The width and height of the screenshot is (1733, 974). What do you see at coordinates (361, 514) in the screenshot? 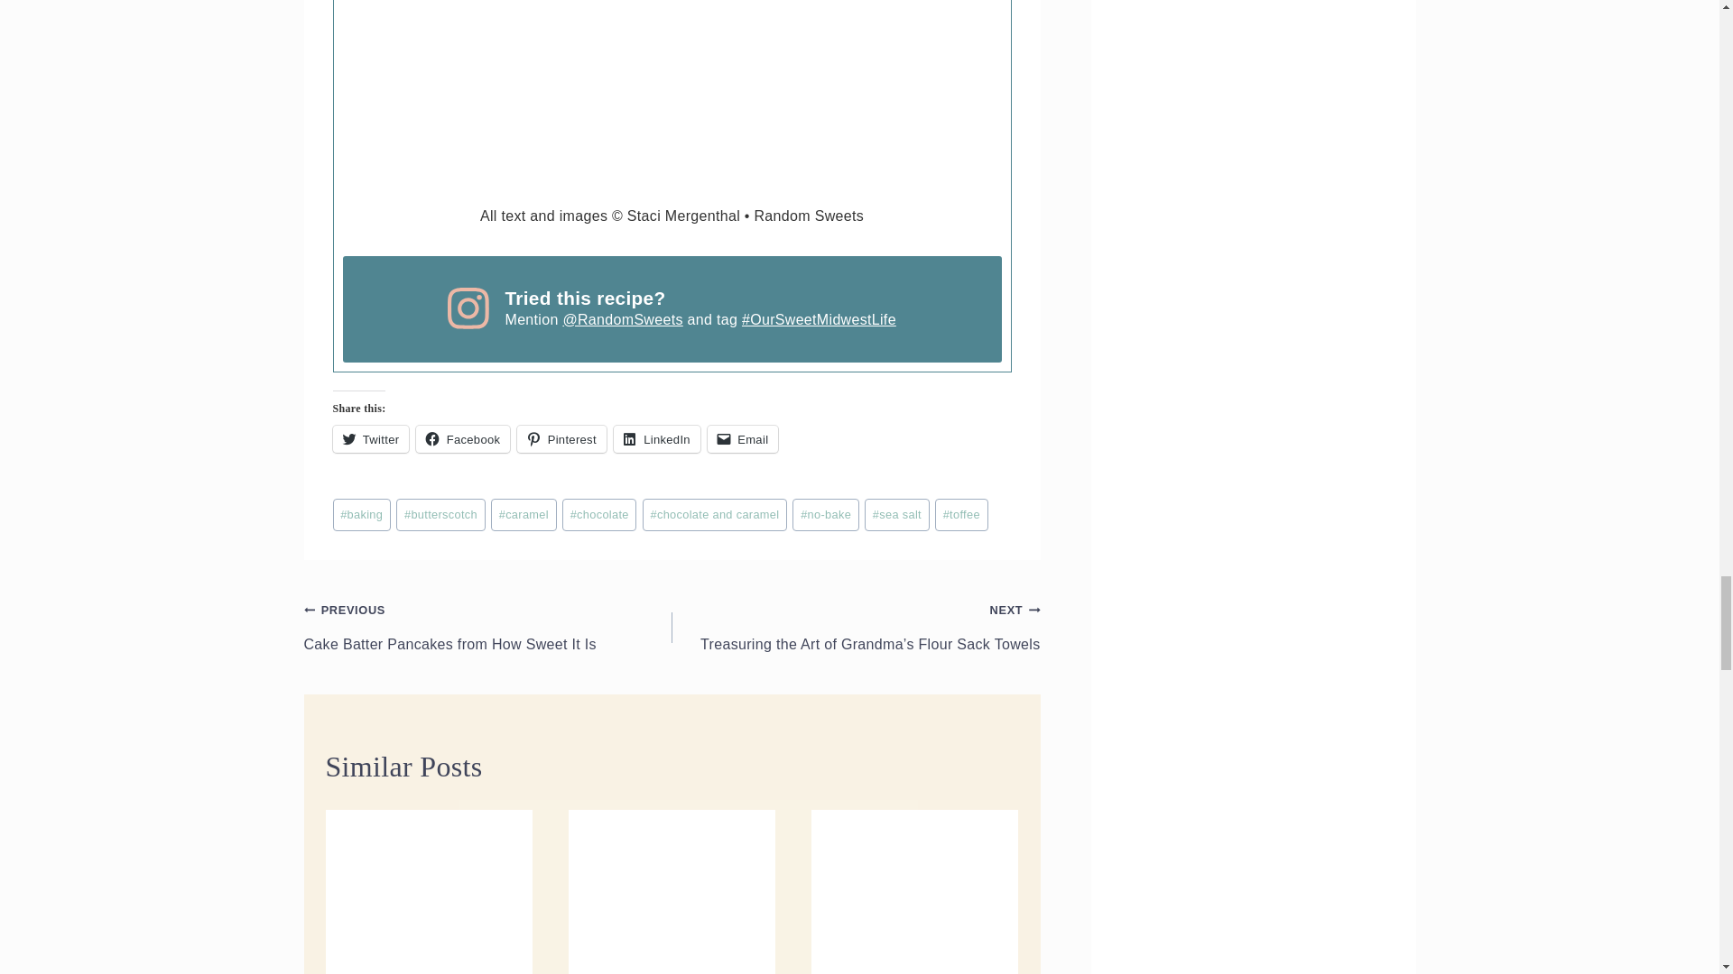
I see `baking` at bounding box center [361, 514].